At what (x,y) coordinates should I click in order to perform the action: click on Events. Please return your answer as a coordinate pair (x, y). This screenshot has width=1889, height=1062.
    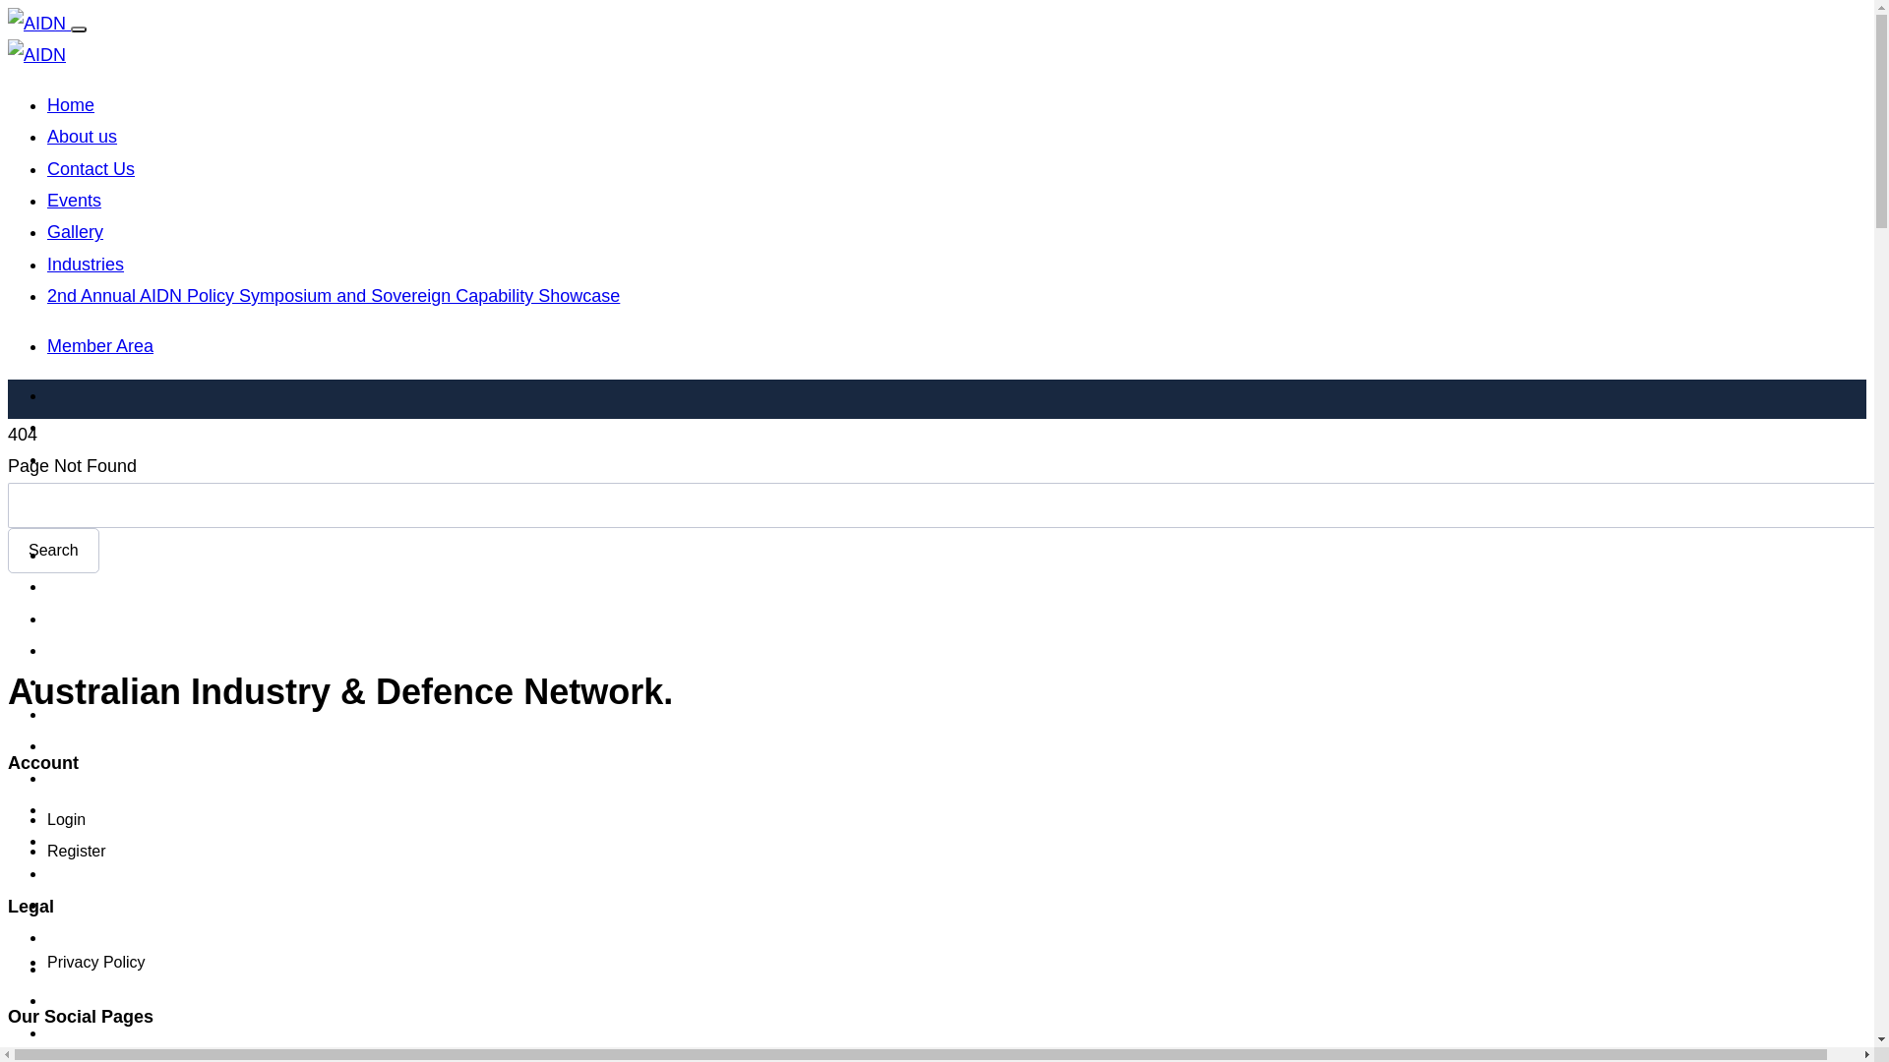
    Looking at the image, I should click on (75, 201).